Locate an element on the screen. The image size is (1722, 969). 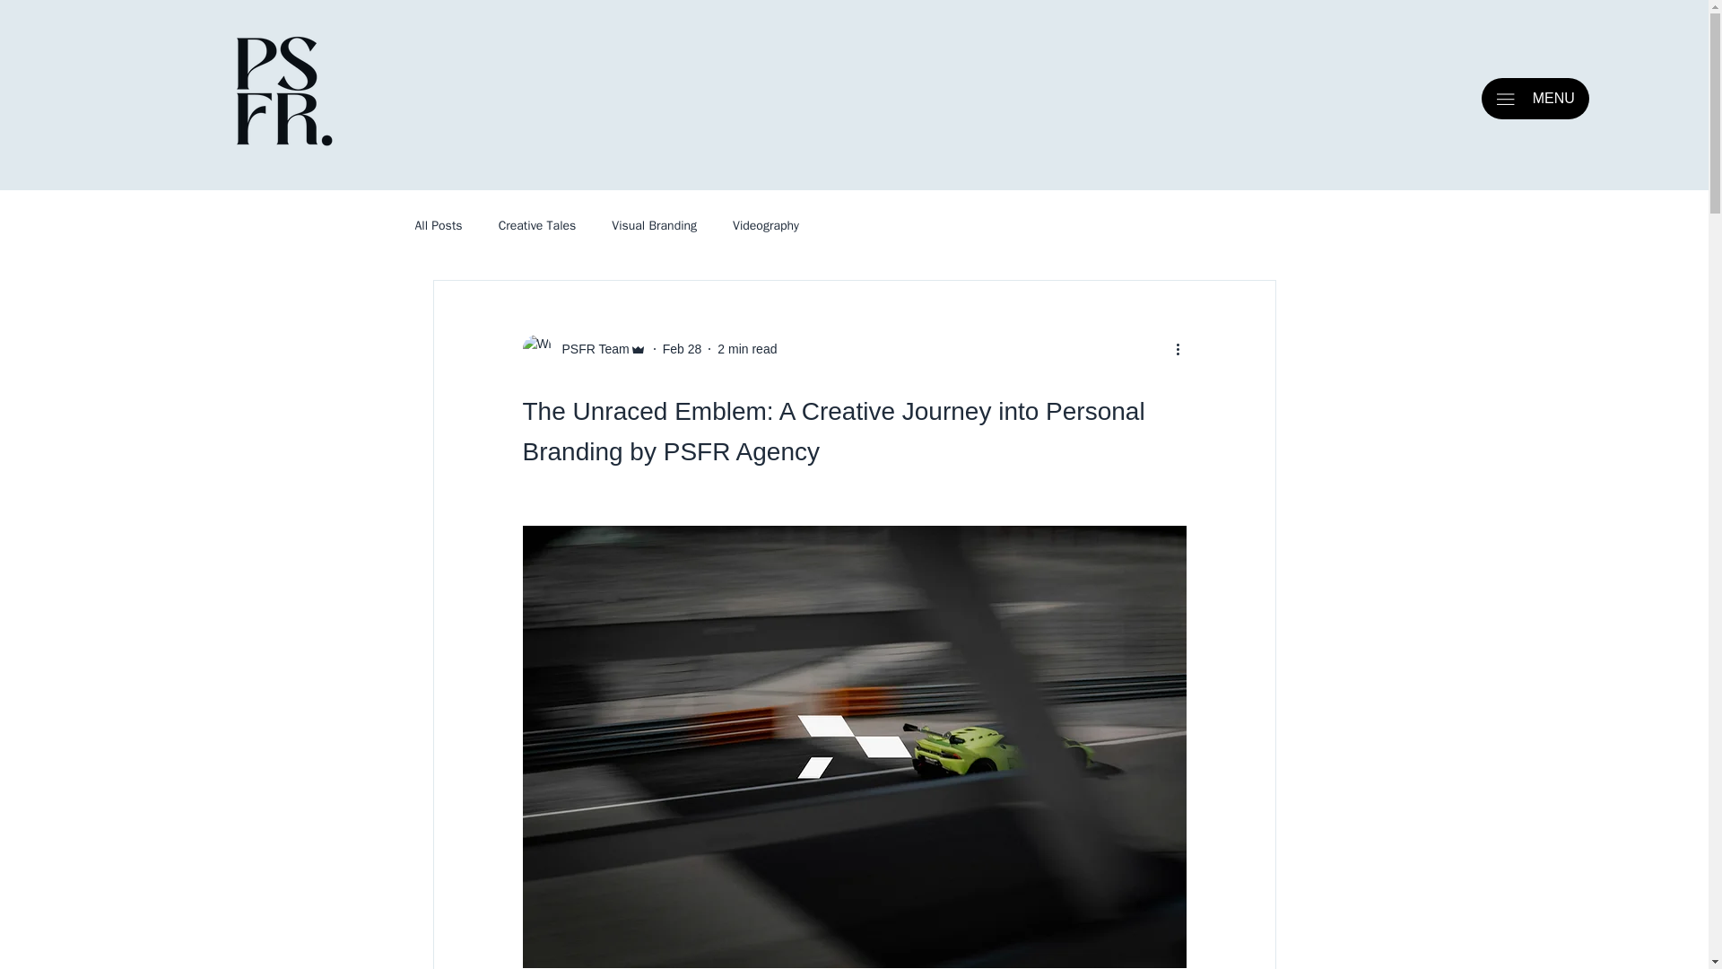
PSFR Team is located at coordinates (589, 349).